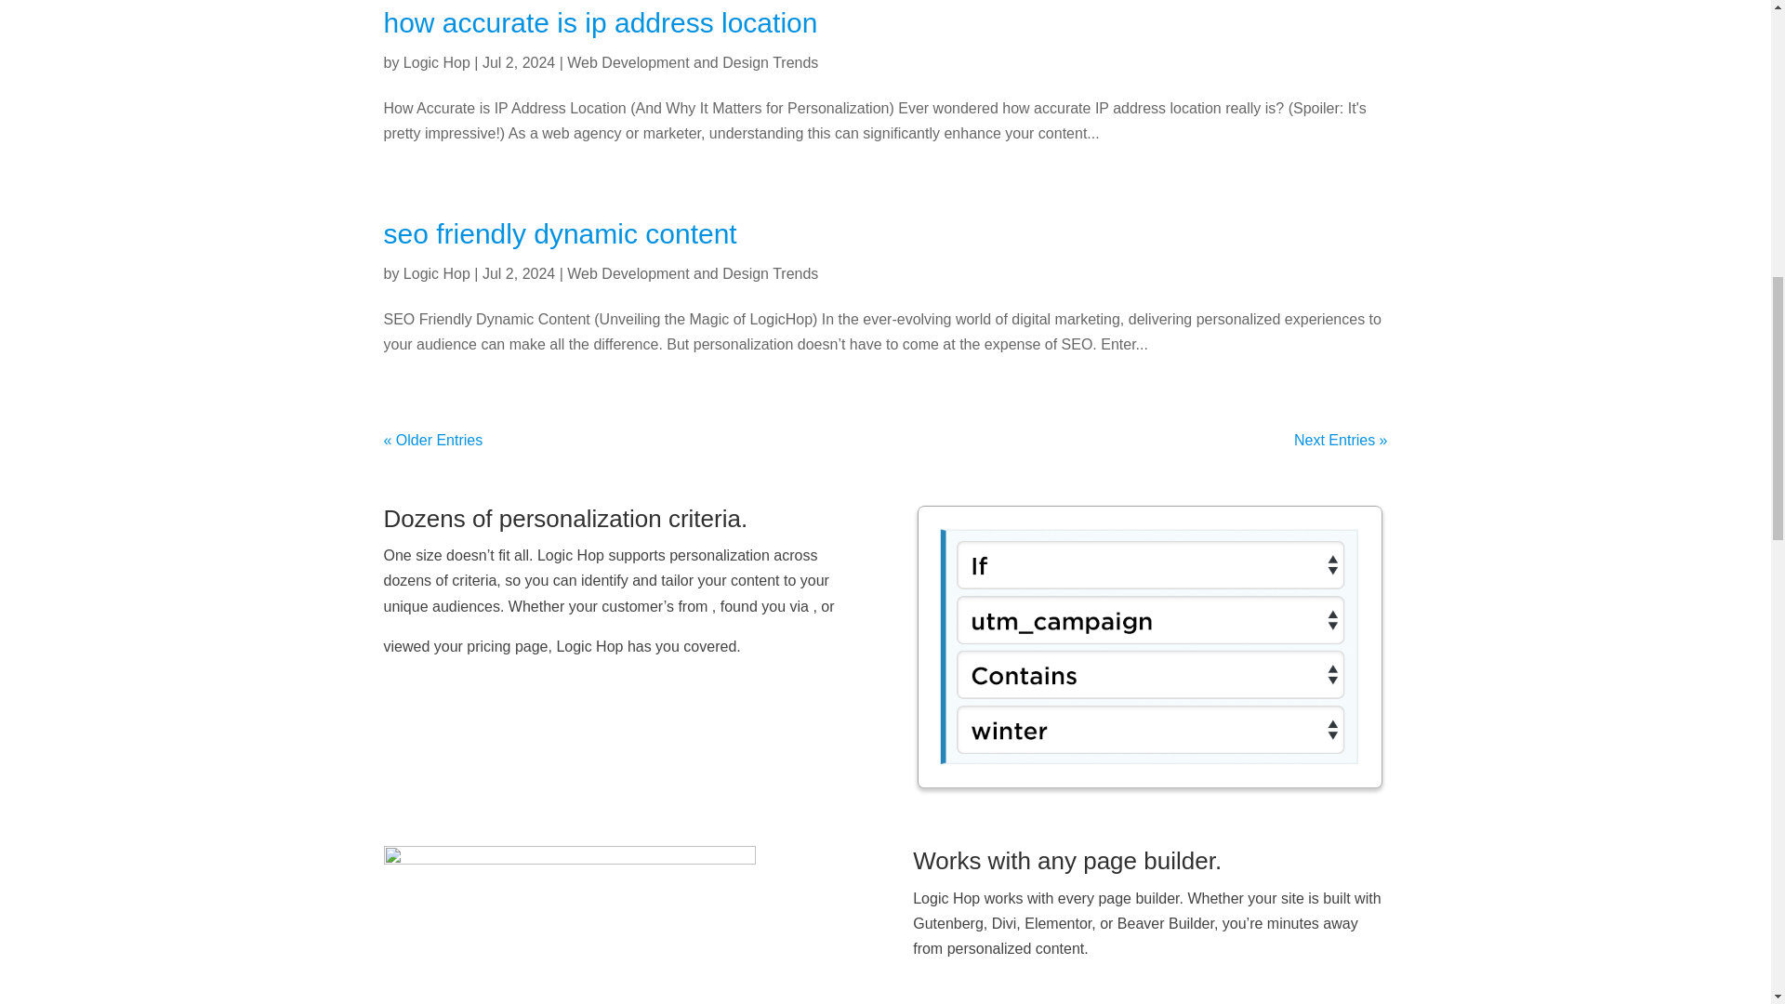  Describe the element at coordinates (437, 62) in the screenshot. I see `Posts by Logic Hop` at that location.